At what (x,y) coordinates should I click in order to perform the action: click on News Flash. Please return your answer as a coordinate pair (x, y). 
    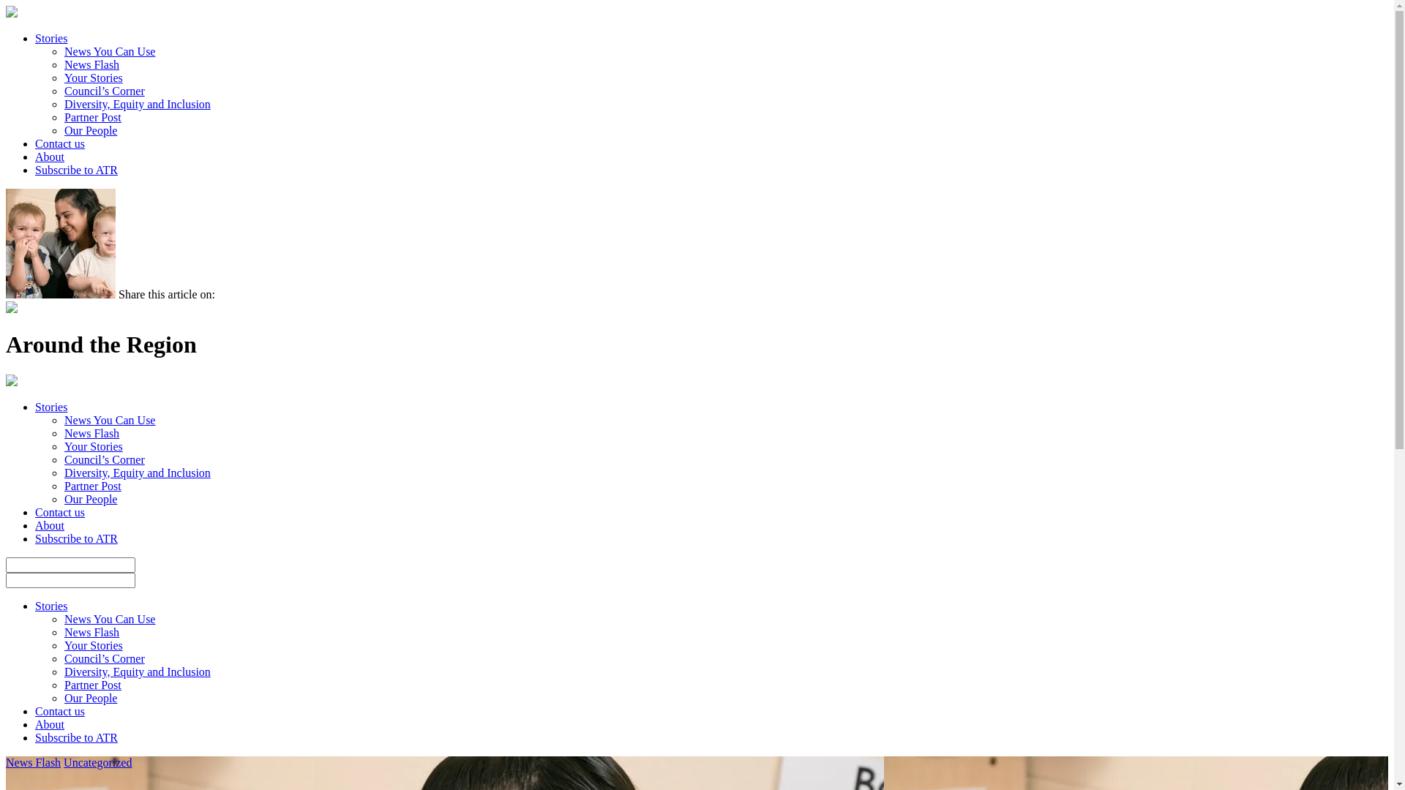
    Looking at the image, I should click on (92, 632).